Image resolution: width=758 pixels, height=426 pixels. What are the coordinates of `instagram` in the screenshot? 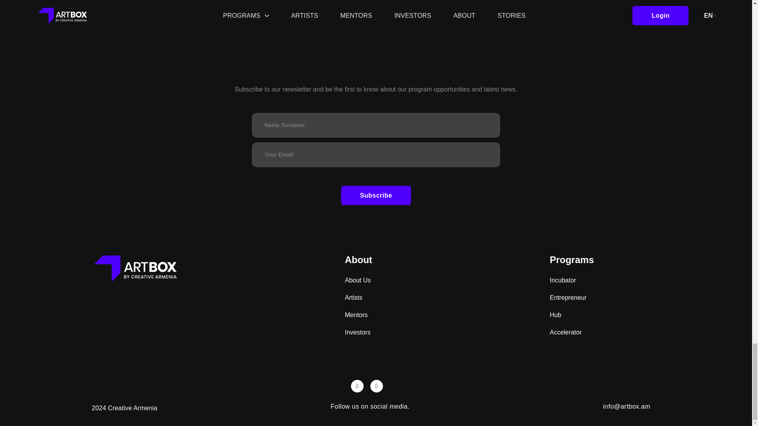 It's located at (357, 386).